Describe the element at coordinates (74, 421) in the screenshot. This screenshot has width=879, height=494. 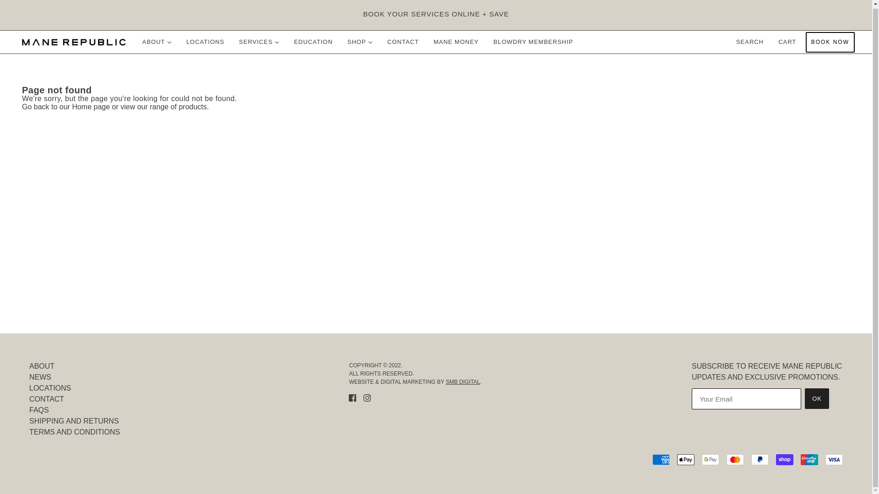
I see `Shipping and Returns` at that location.